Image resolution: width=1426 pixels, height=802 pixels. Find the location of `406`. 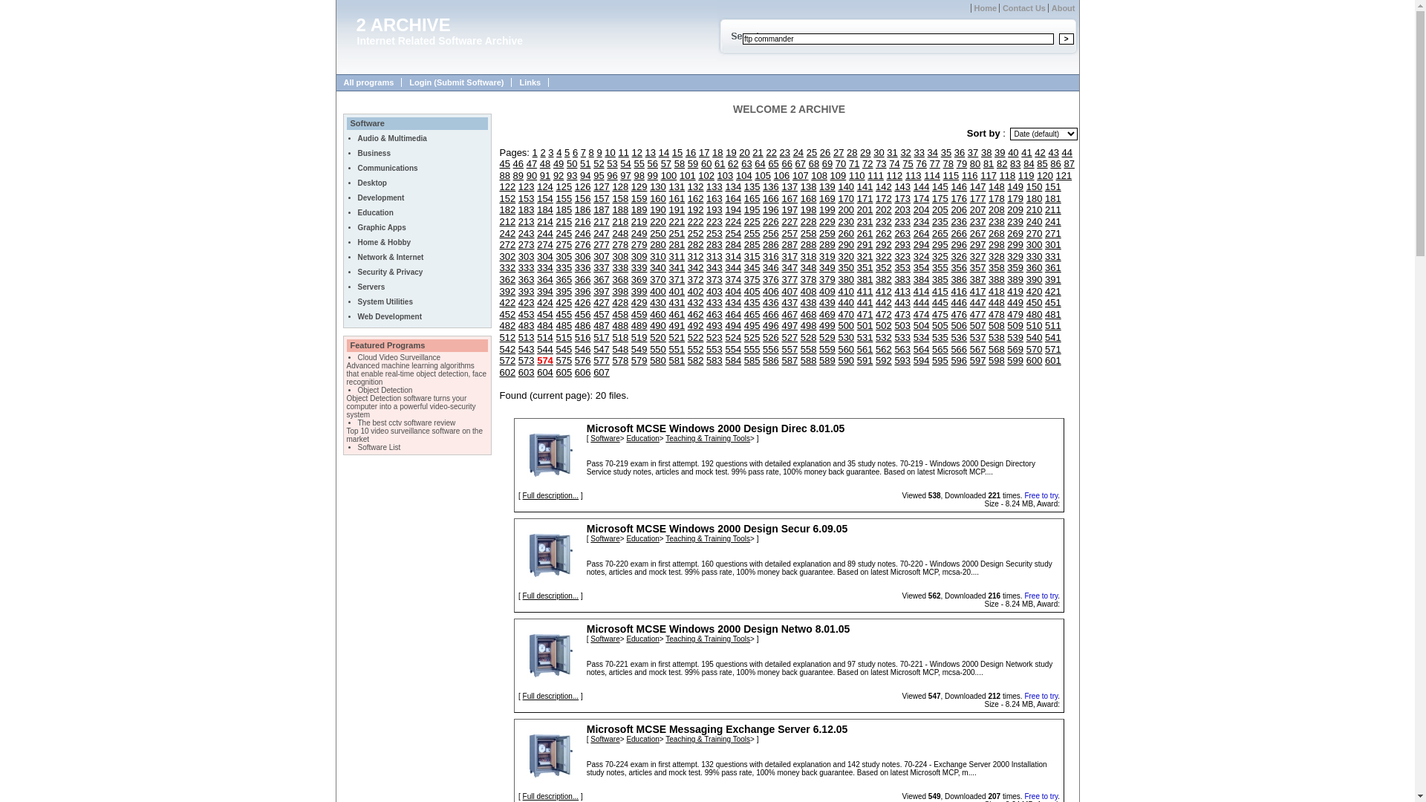

406 is located at coordinates (771, 291).